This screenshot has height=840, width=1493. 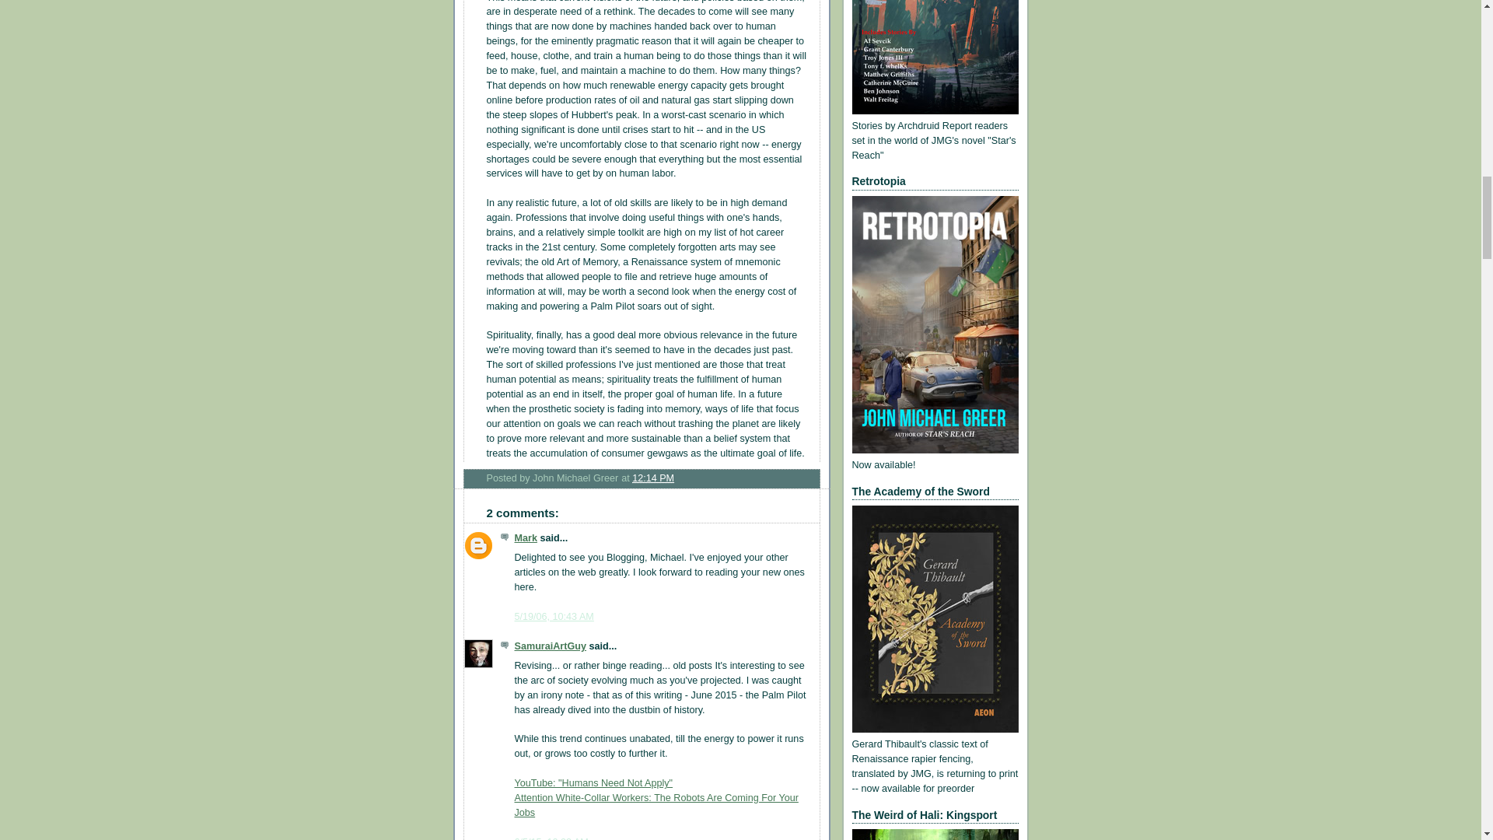 I want to click on comment permalink, so click(x=554, y=617).